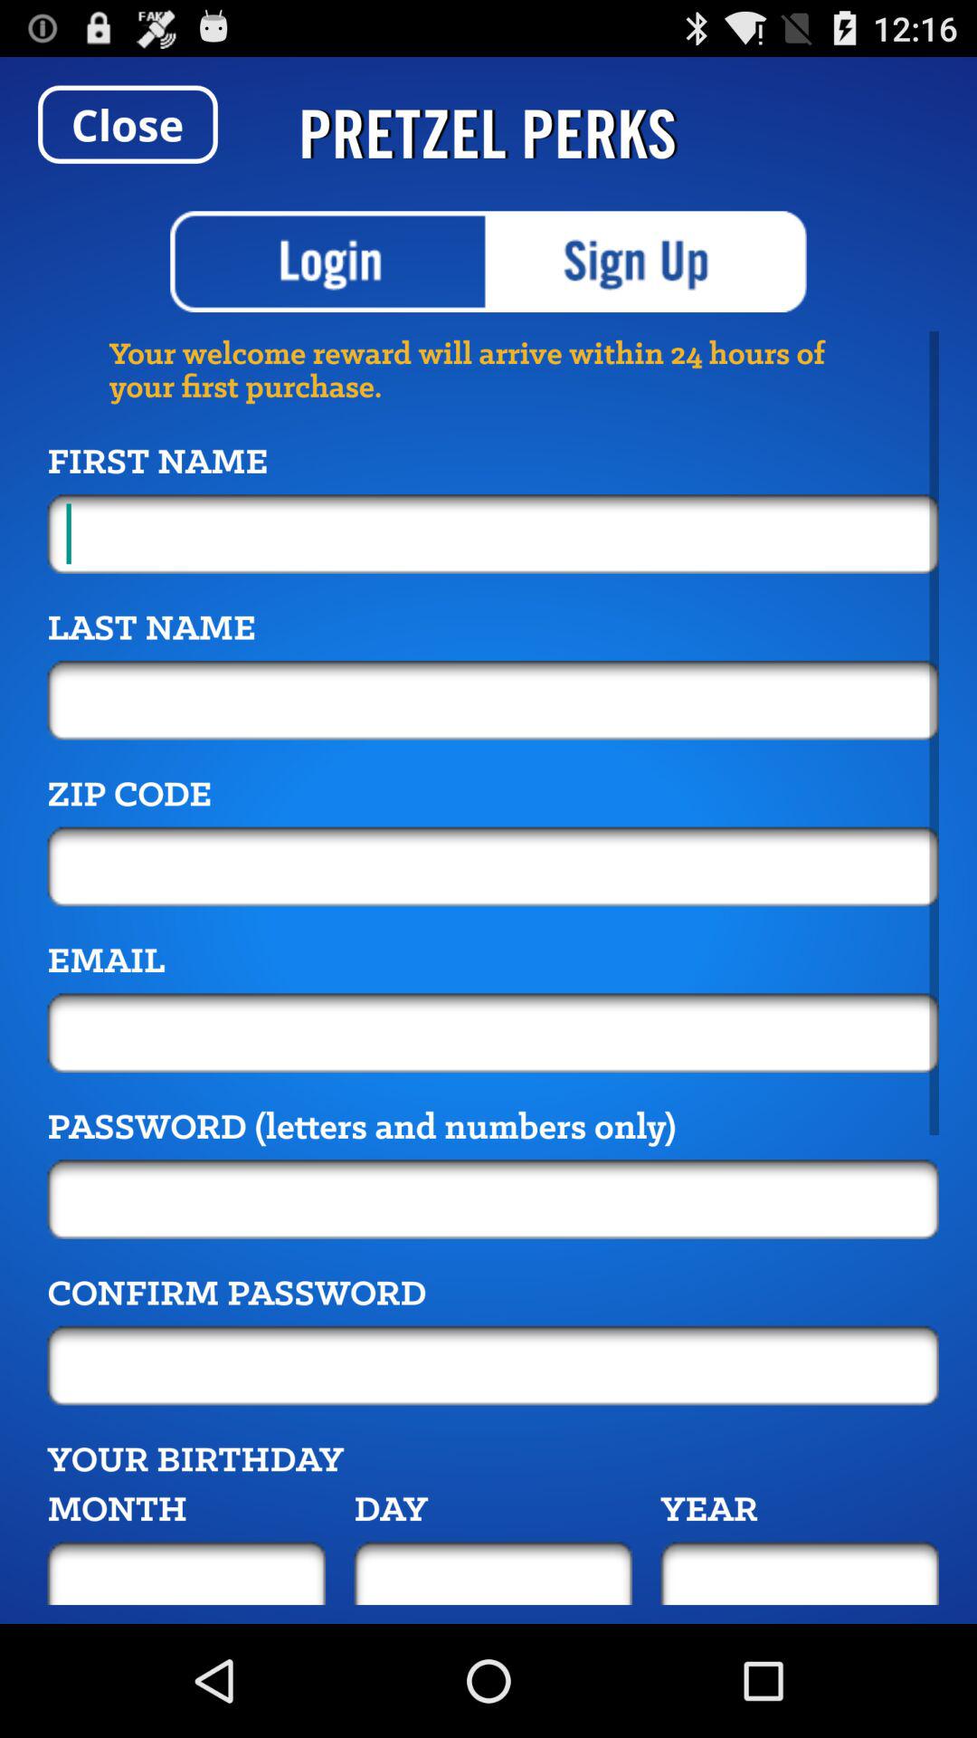 The image size is (977, 1738). Describe the element at coordinates (493, 1198) in the screenshot. I see `enter password` at that location.